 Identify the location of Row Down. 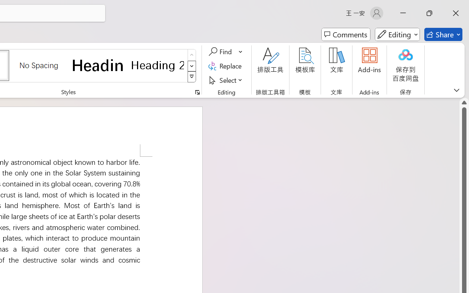
(192, 66).